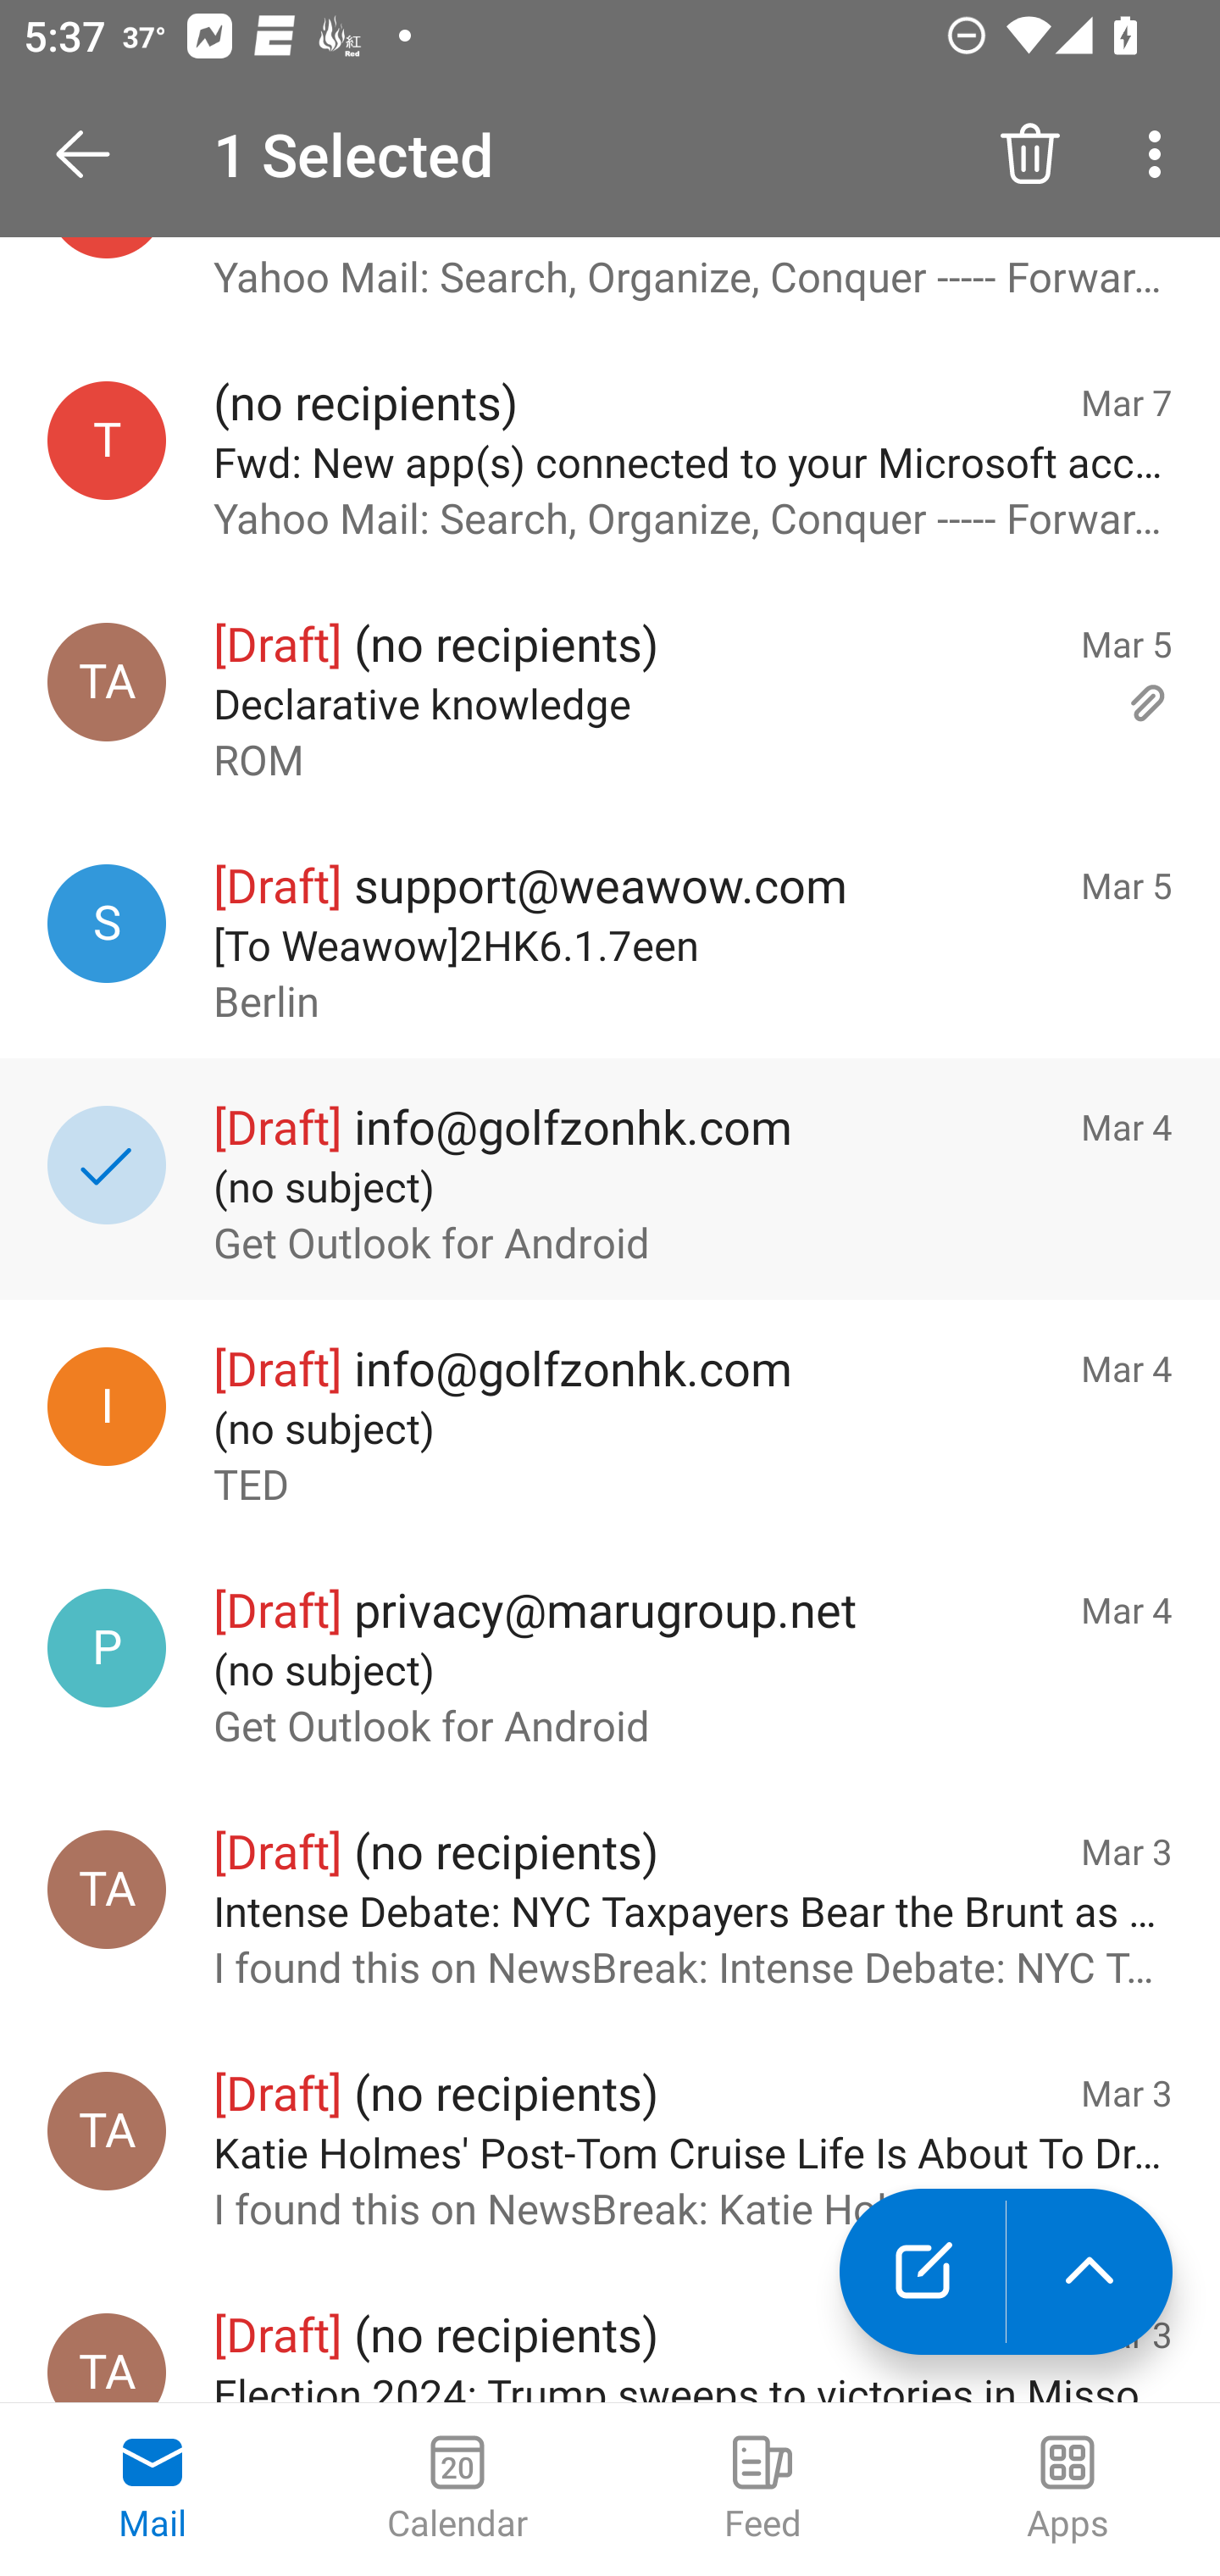 Image resolution: width=1220 pixels, height=2576 pixels. Describe the element at coordinates (107, 2357) in the screenshot. I see `Test Appium, testappium002@outlook.com` at that location.